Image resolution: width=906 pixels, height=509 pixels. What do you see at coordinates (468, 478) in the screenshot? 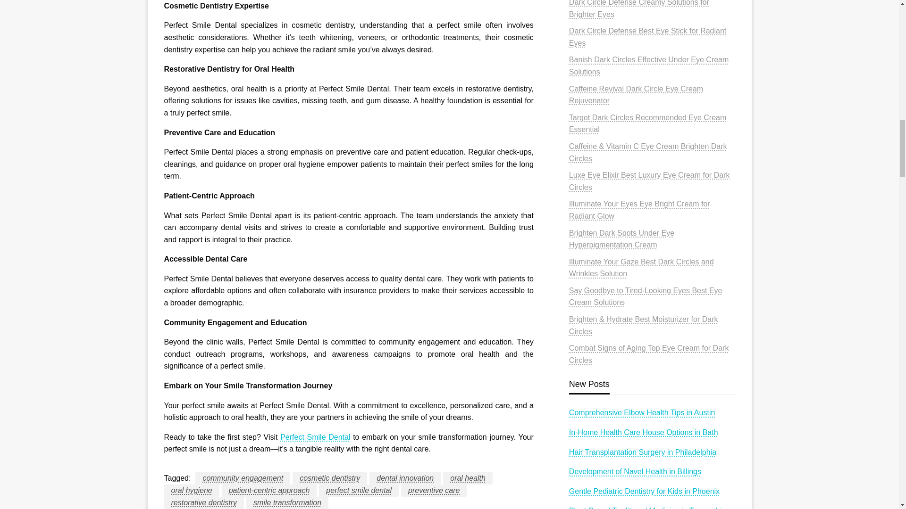
I see `oral health` at bounding box center [468, 478].